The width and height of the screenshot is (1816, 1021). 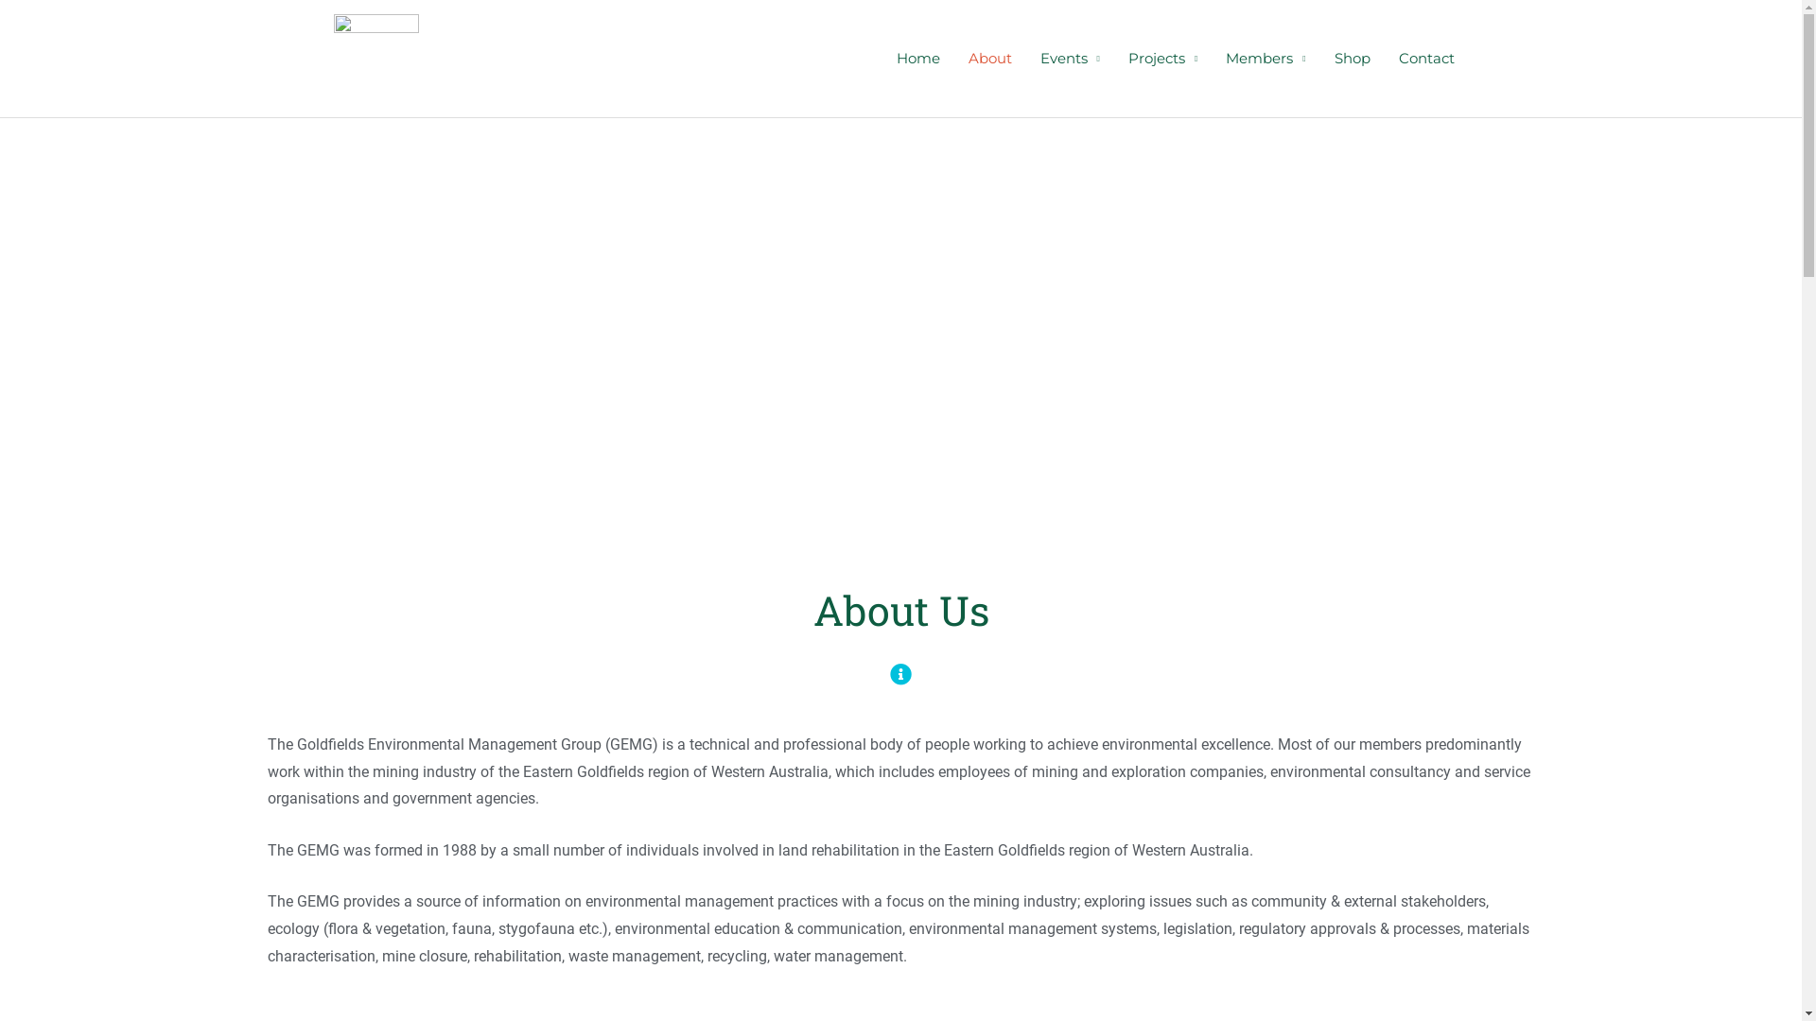 What do you see at coordinates (1426, 59) in the screenshot?
I see `Contact` at bounding box center [1426, 59].